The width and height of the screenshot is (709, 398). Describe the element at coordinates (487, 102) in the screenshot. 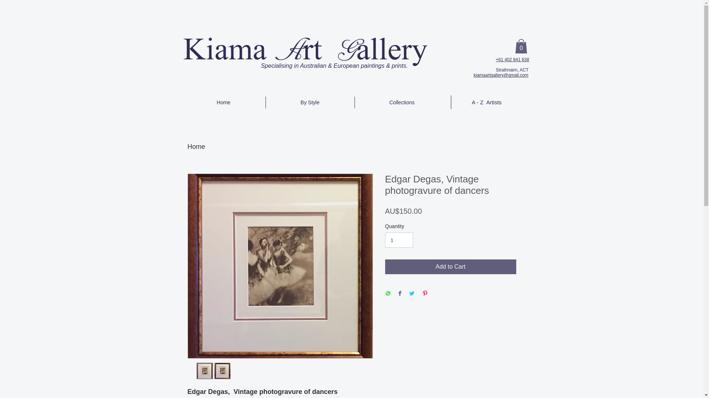

I see `A - Z  Artists` at that location.